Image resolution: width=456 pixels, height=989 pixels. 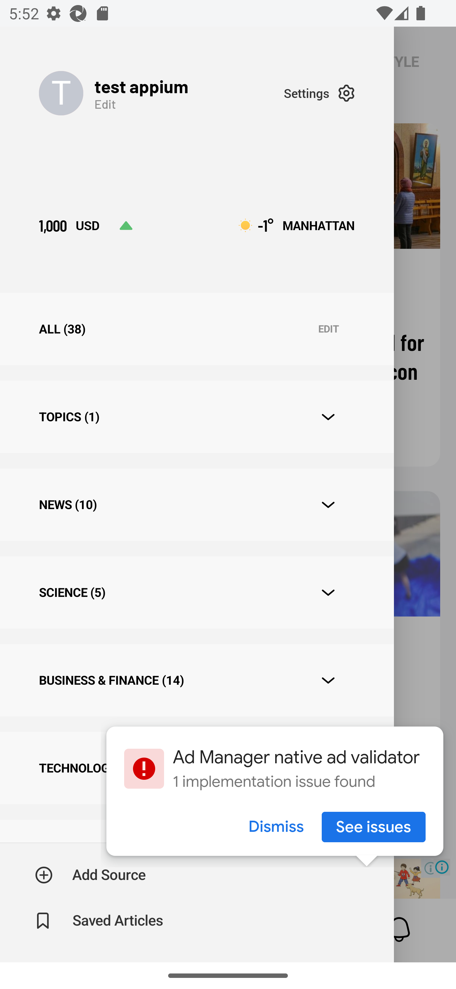 What do you see at coordinates (91, 875) in the screenshot?
I see `Open Content Store Add Source` at bounding box center [91, 875].